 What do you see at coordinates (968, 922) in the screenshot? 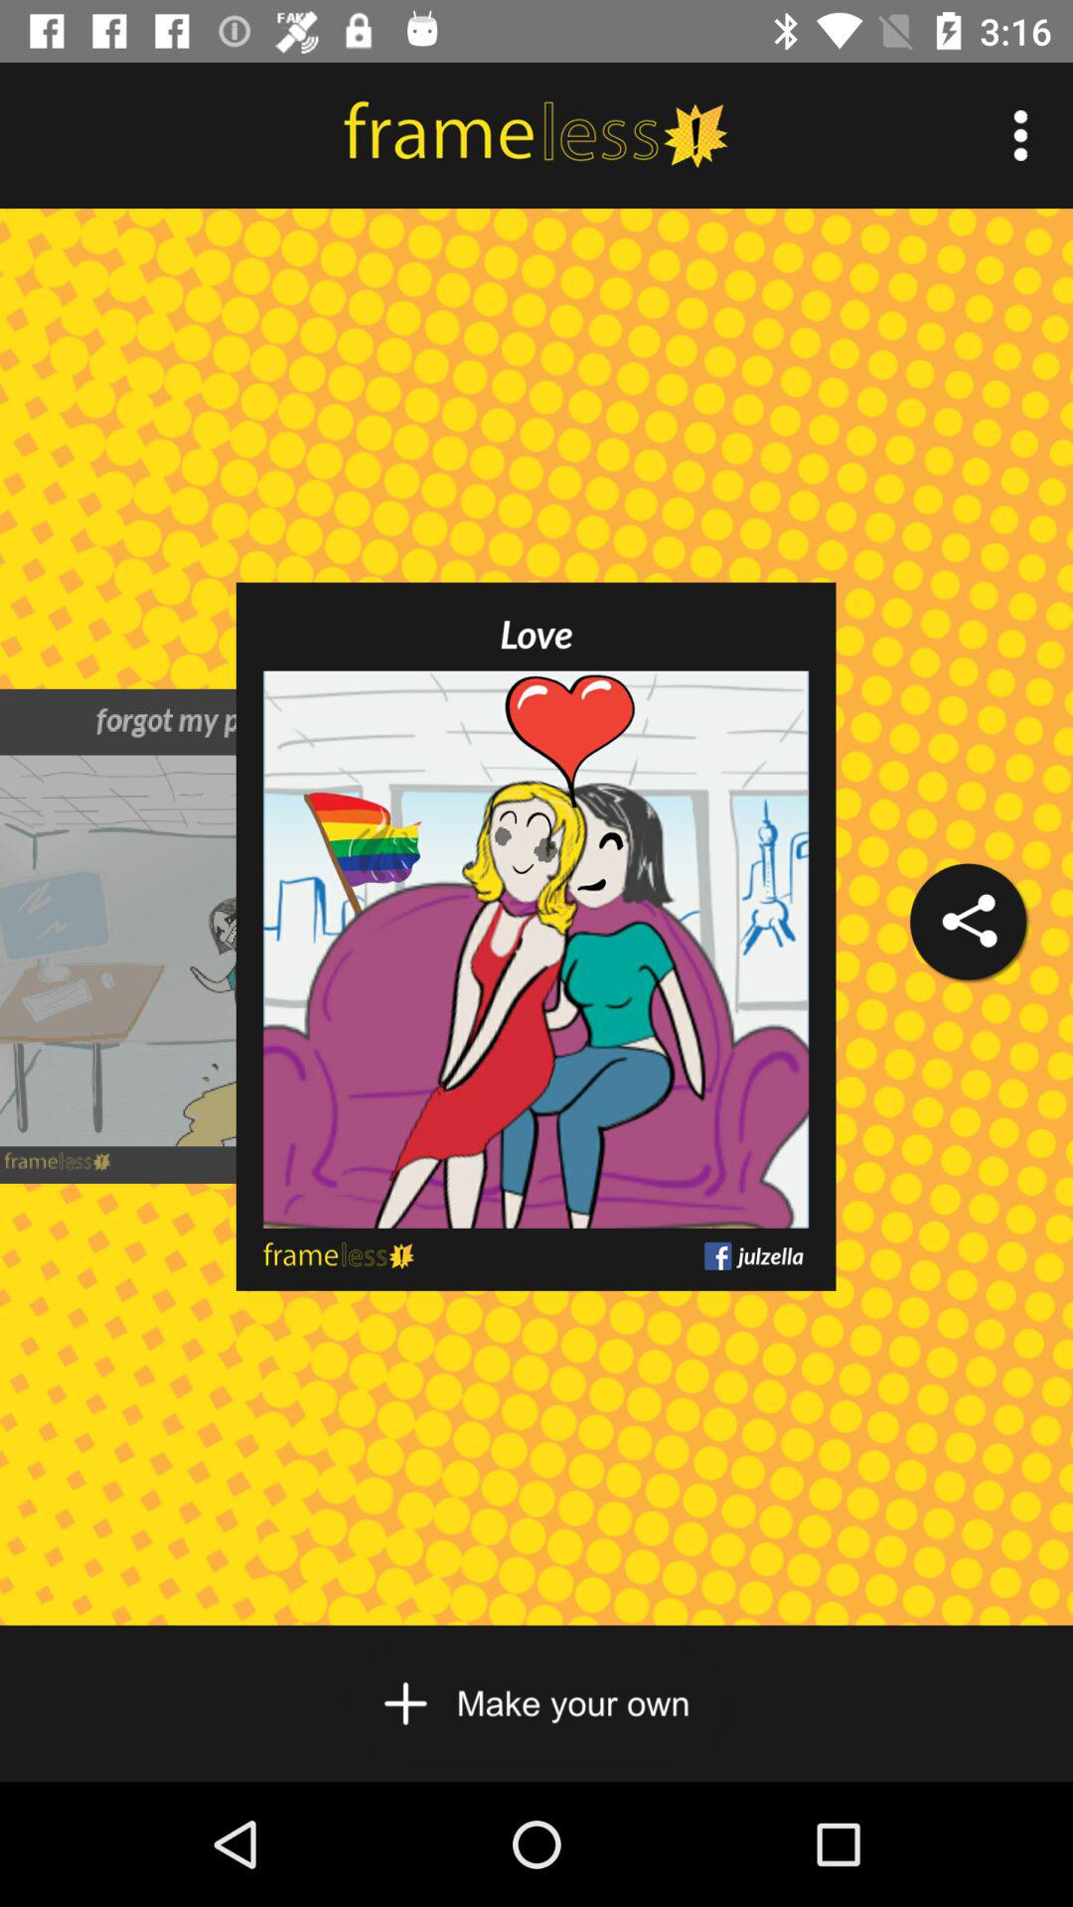
I see `share picture` at bounding box center [968, 922].